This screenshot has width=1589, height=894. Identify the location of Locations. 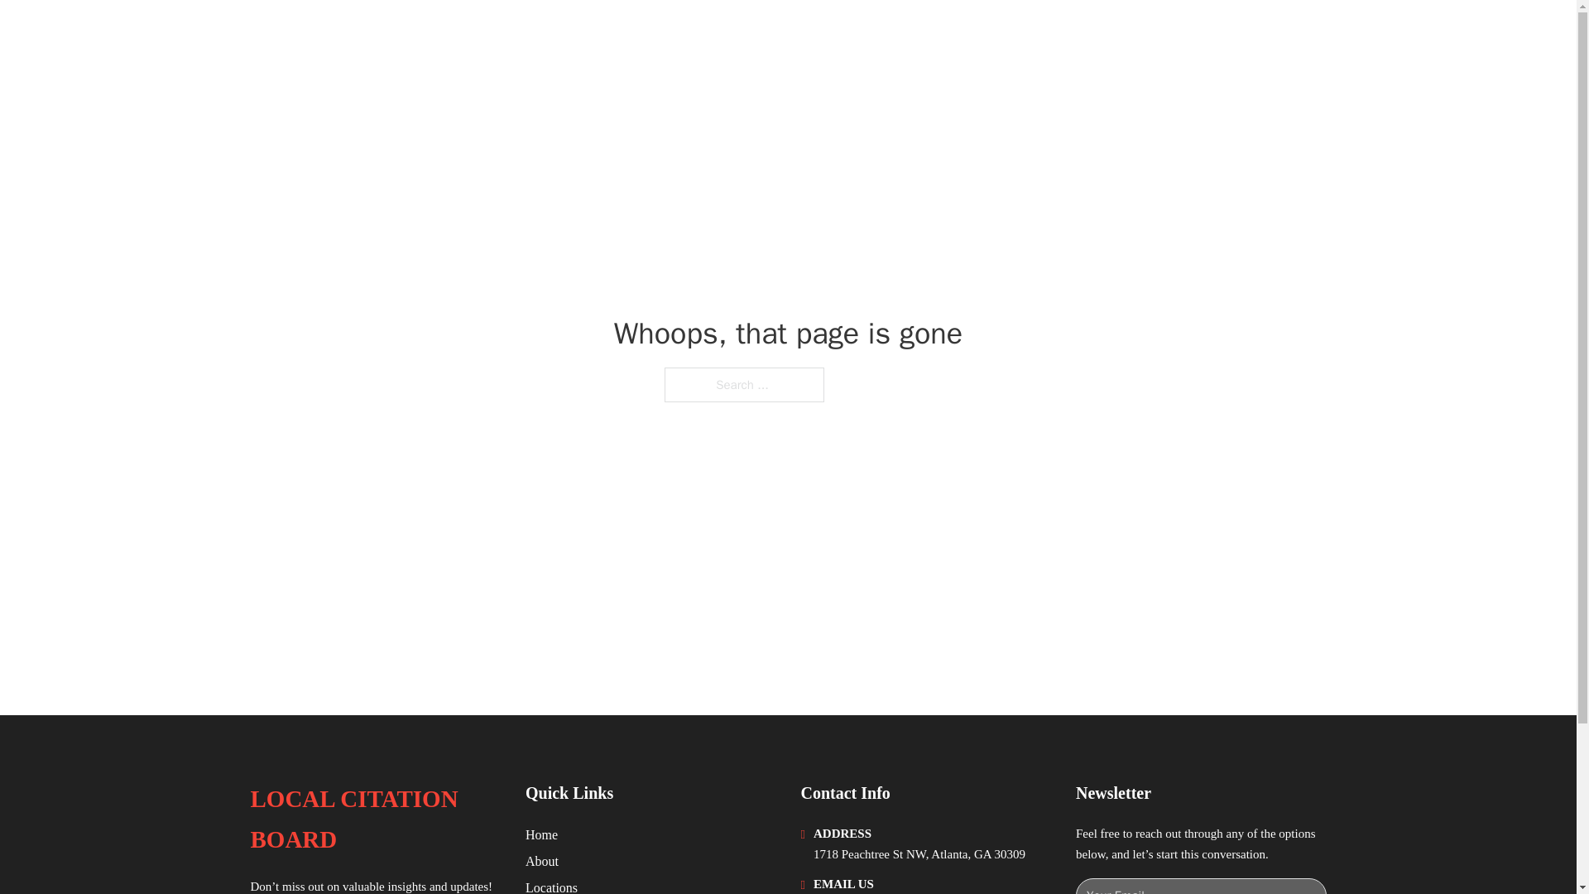
(551, 886).